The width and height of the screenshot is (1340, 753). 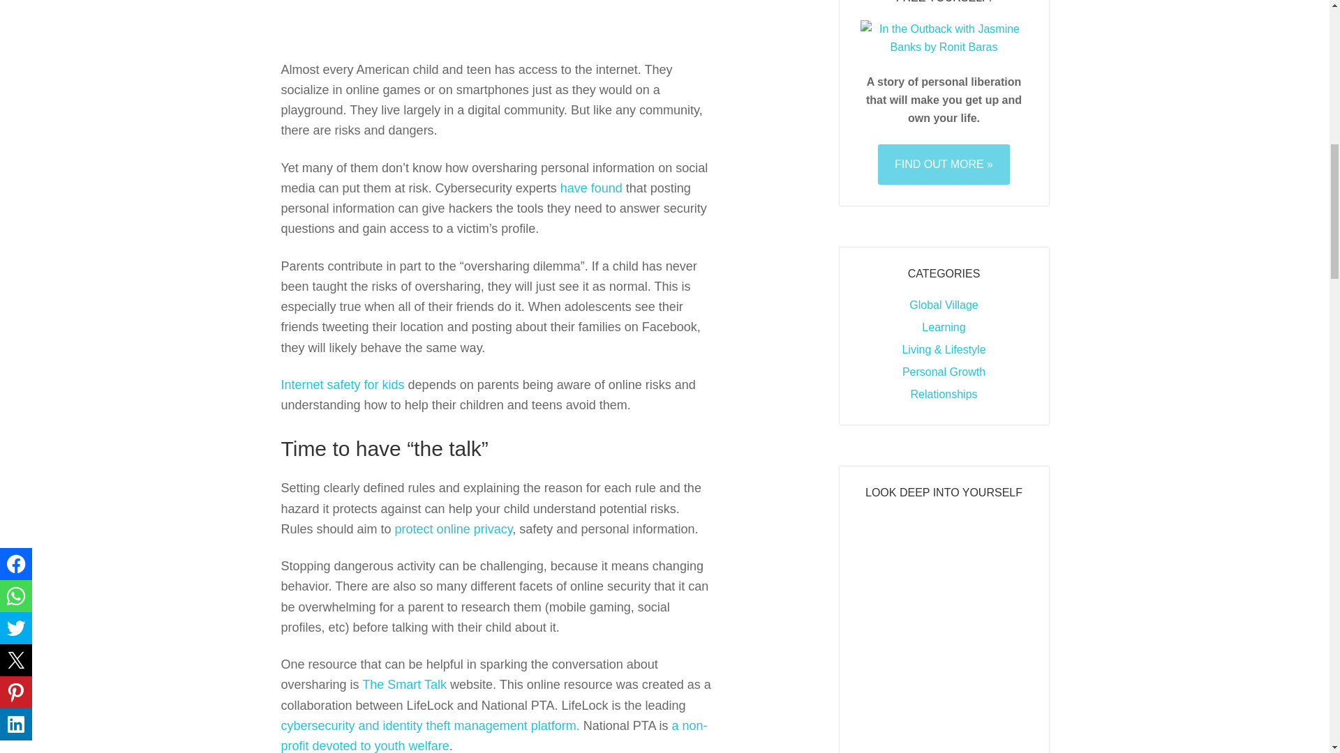 I want to click on cybersecurity and identity theft management platform., so click(x=429, y=725).